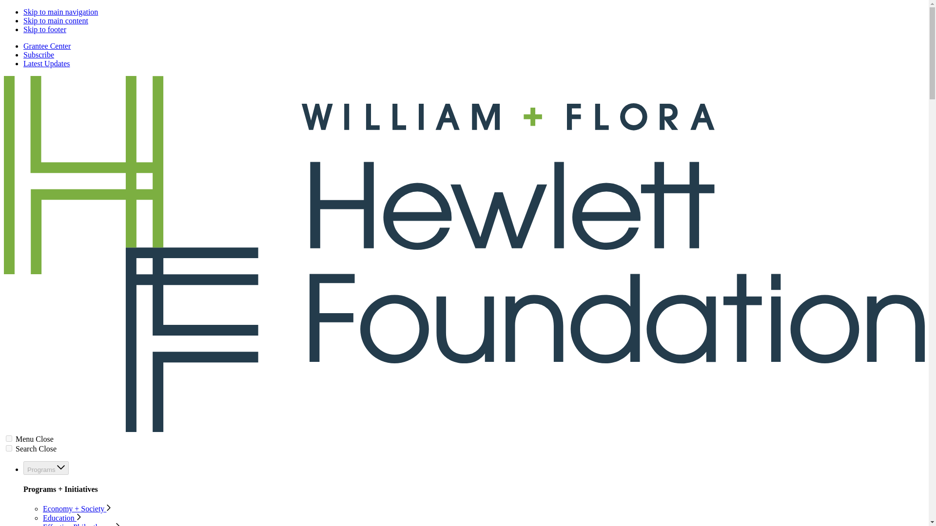 The height and width of the screenshot is (526, 936). I want to click on Subscribe, so click(39, 55).